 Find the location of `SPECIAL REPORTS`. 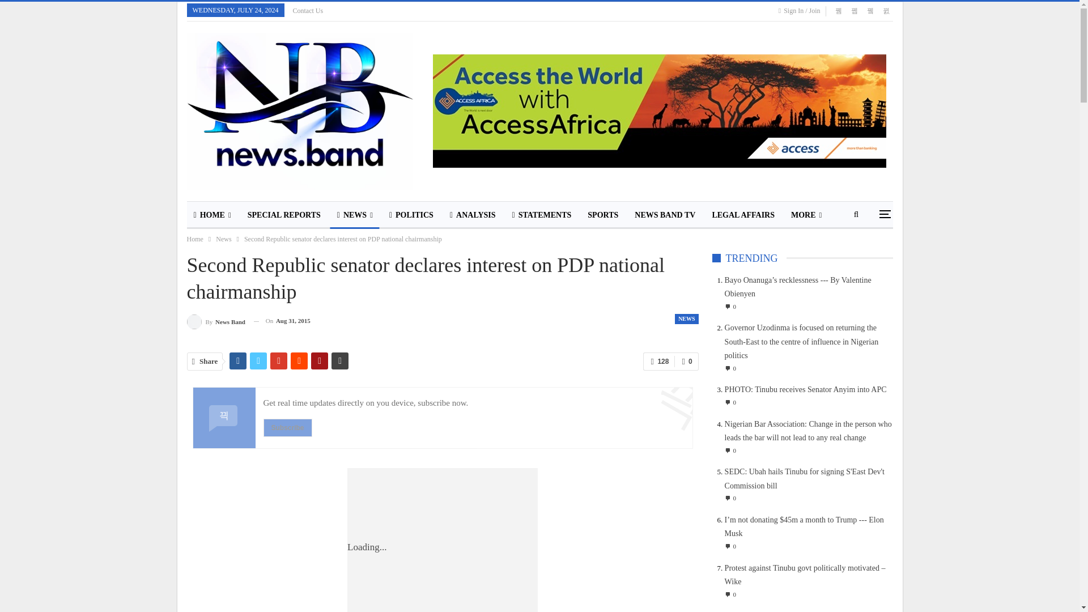

SPECIAL REPORTS is located at coordinates (283, 215).